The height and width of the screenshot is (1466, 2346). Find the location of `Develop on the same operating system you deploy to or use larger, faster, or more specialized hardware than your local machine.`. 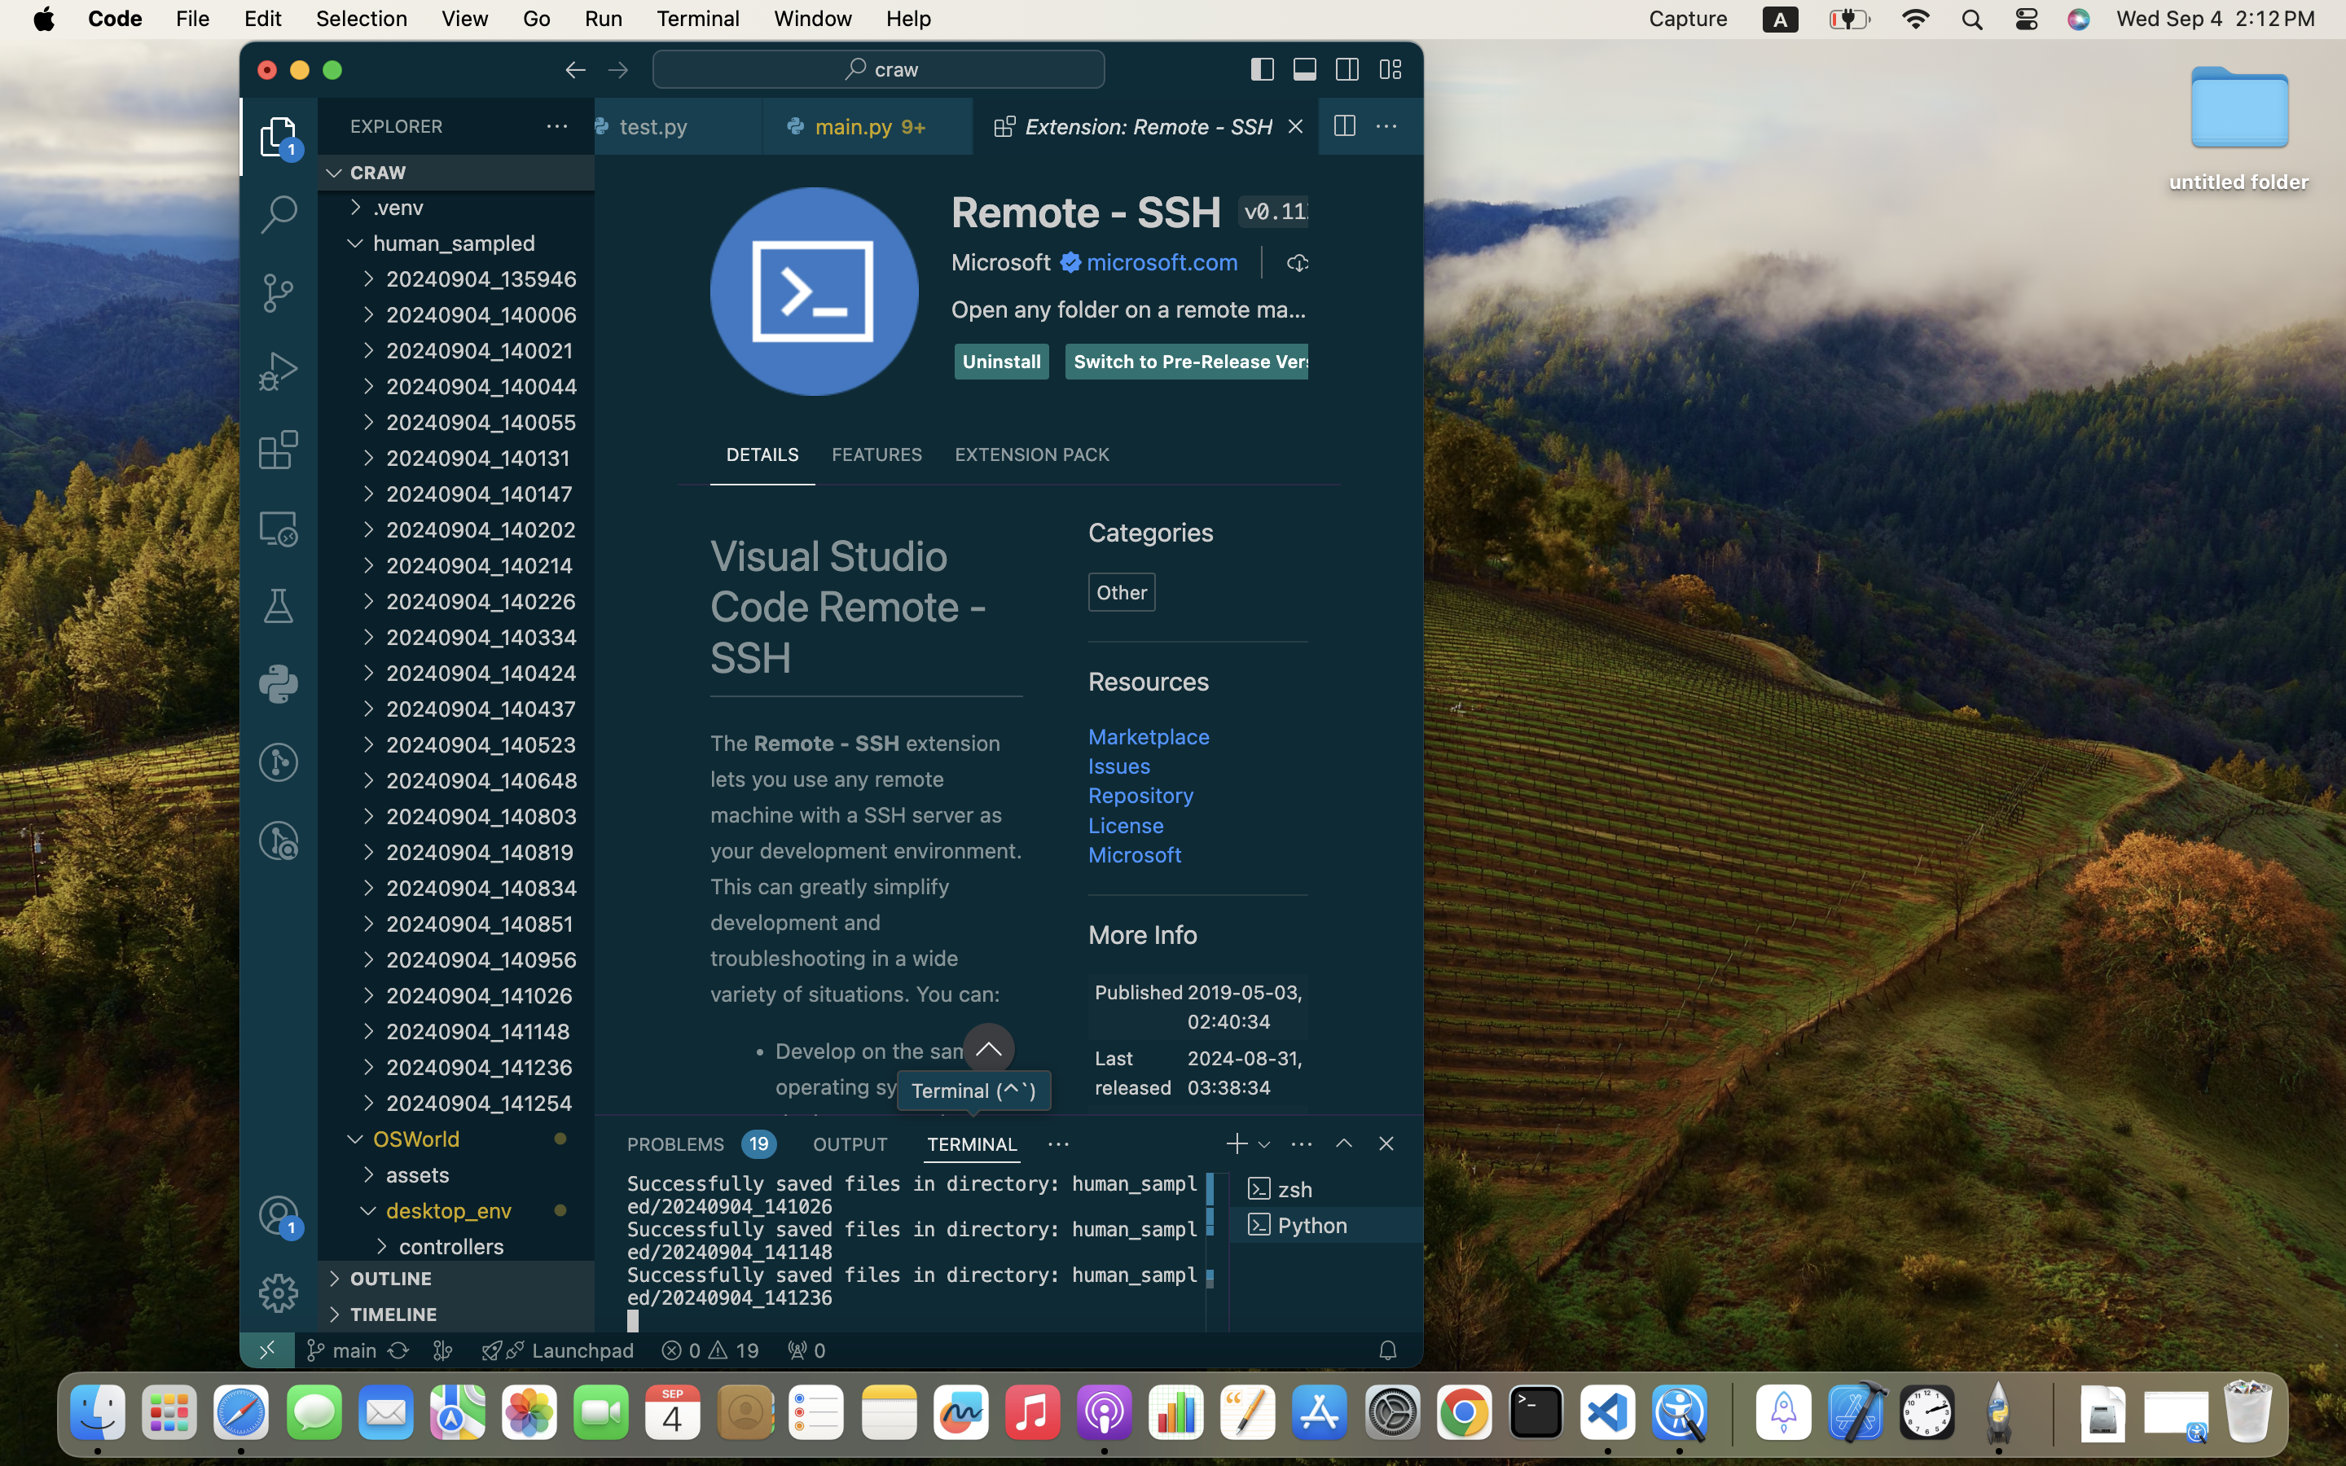

Develop on the same operating system you deploy to or use larger, faster, or more specialized hardware than your local machine. is located at coordinates (896, 1078).